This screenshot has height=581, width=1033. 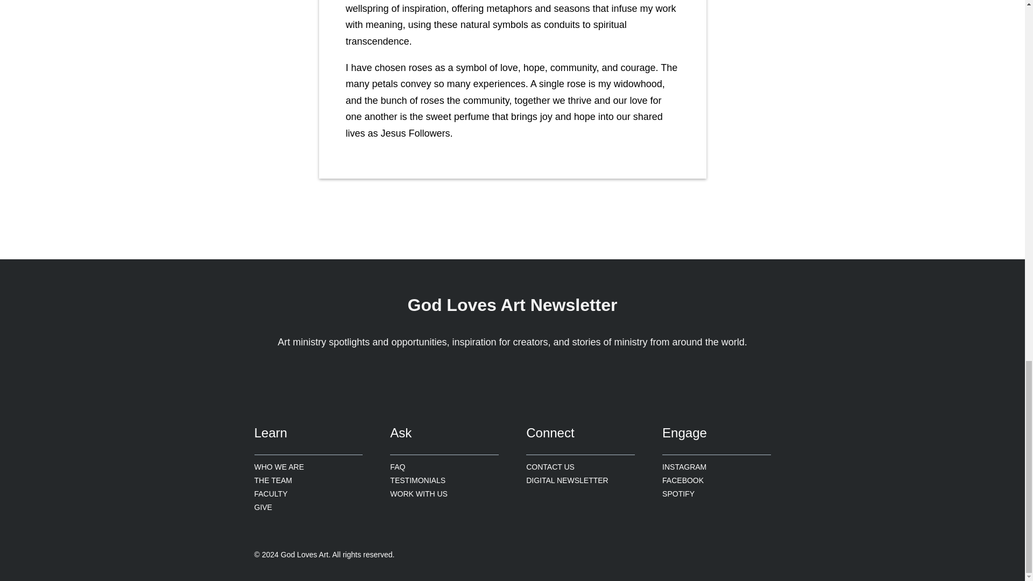 I want to click on GIVE, so click(x=263, y=507).